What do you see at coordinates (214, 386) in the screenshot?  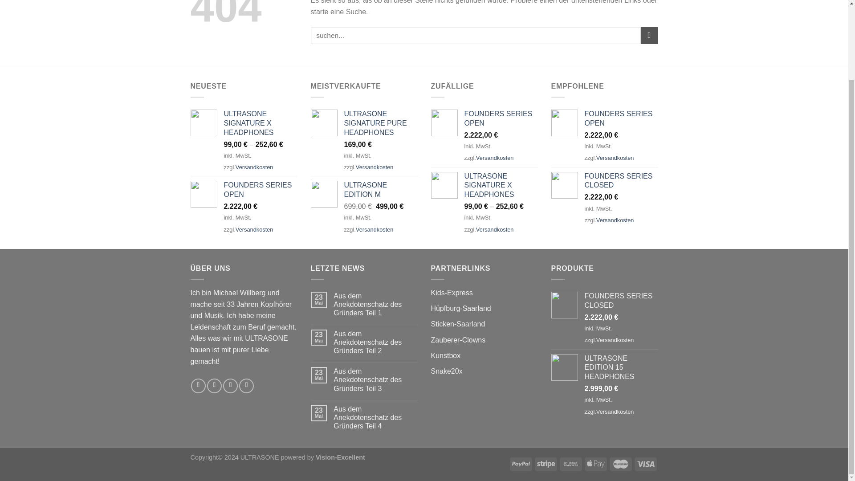 I see `Auf Instagram folgen` at bounding box center [214, 386].